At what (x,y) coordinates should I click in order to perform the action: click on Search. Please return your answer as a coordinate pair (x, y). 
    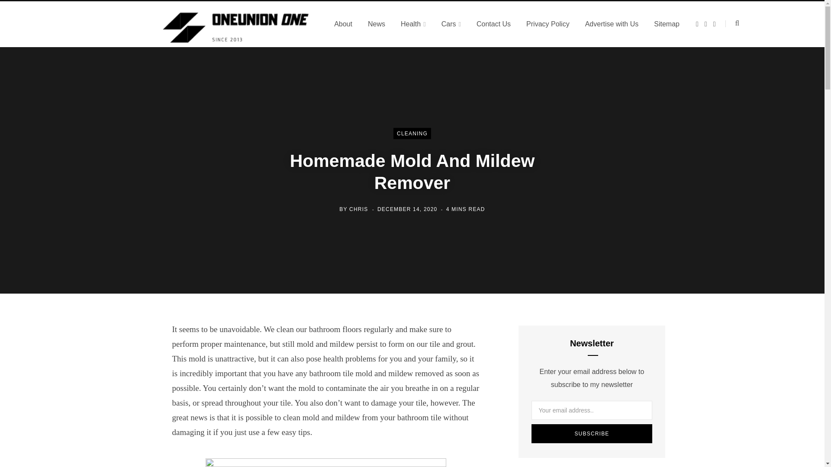
    Looking at the image, I should click on (732, 23).